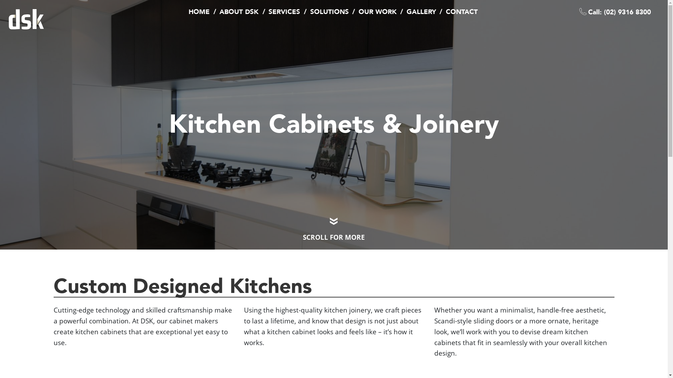 This screenshot has height=378, width=673. Describe the element at coordinates (199, 12) in the screenshot. I see `HOME` at that location.